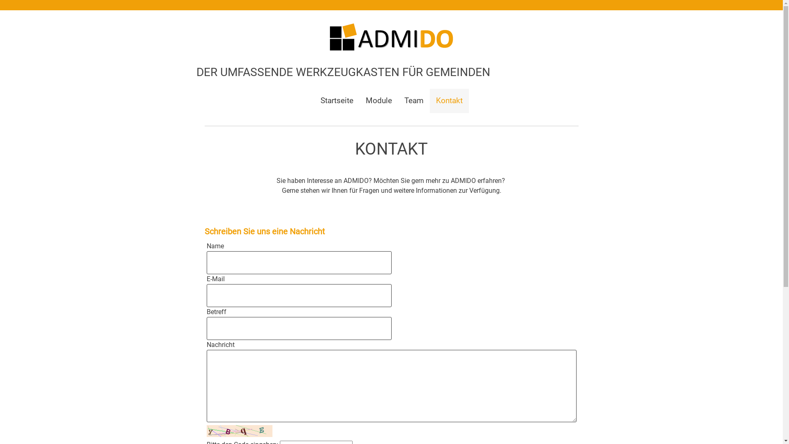 The width and height of the screenshot is (789, 444). I want to click on Module, so click(378, 101).